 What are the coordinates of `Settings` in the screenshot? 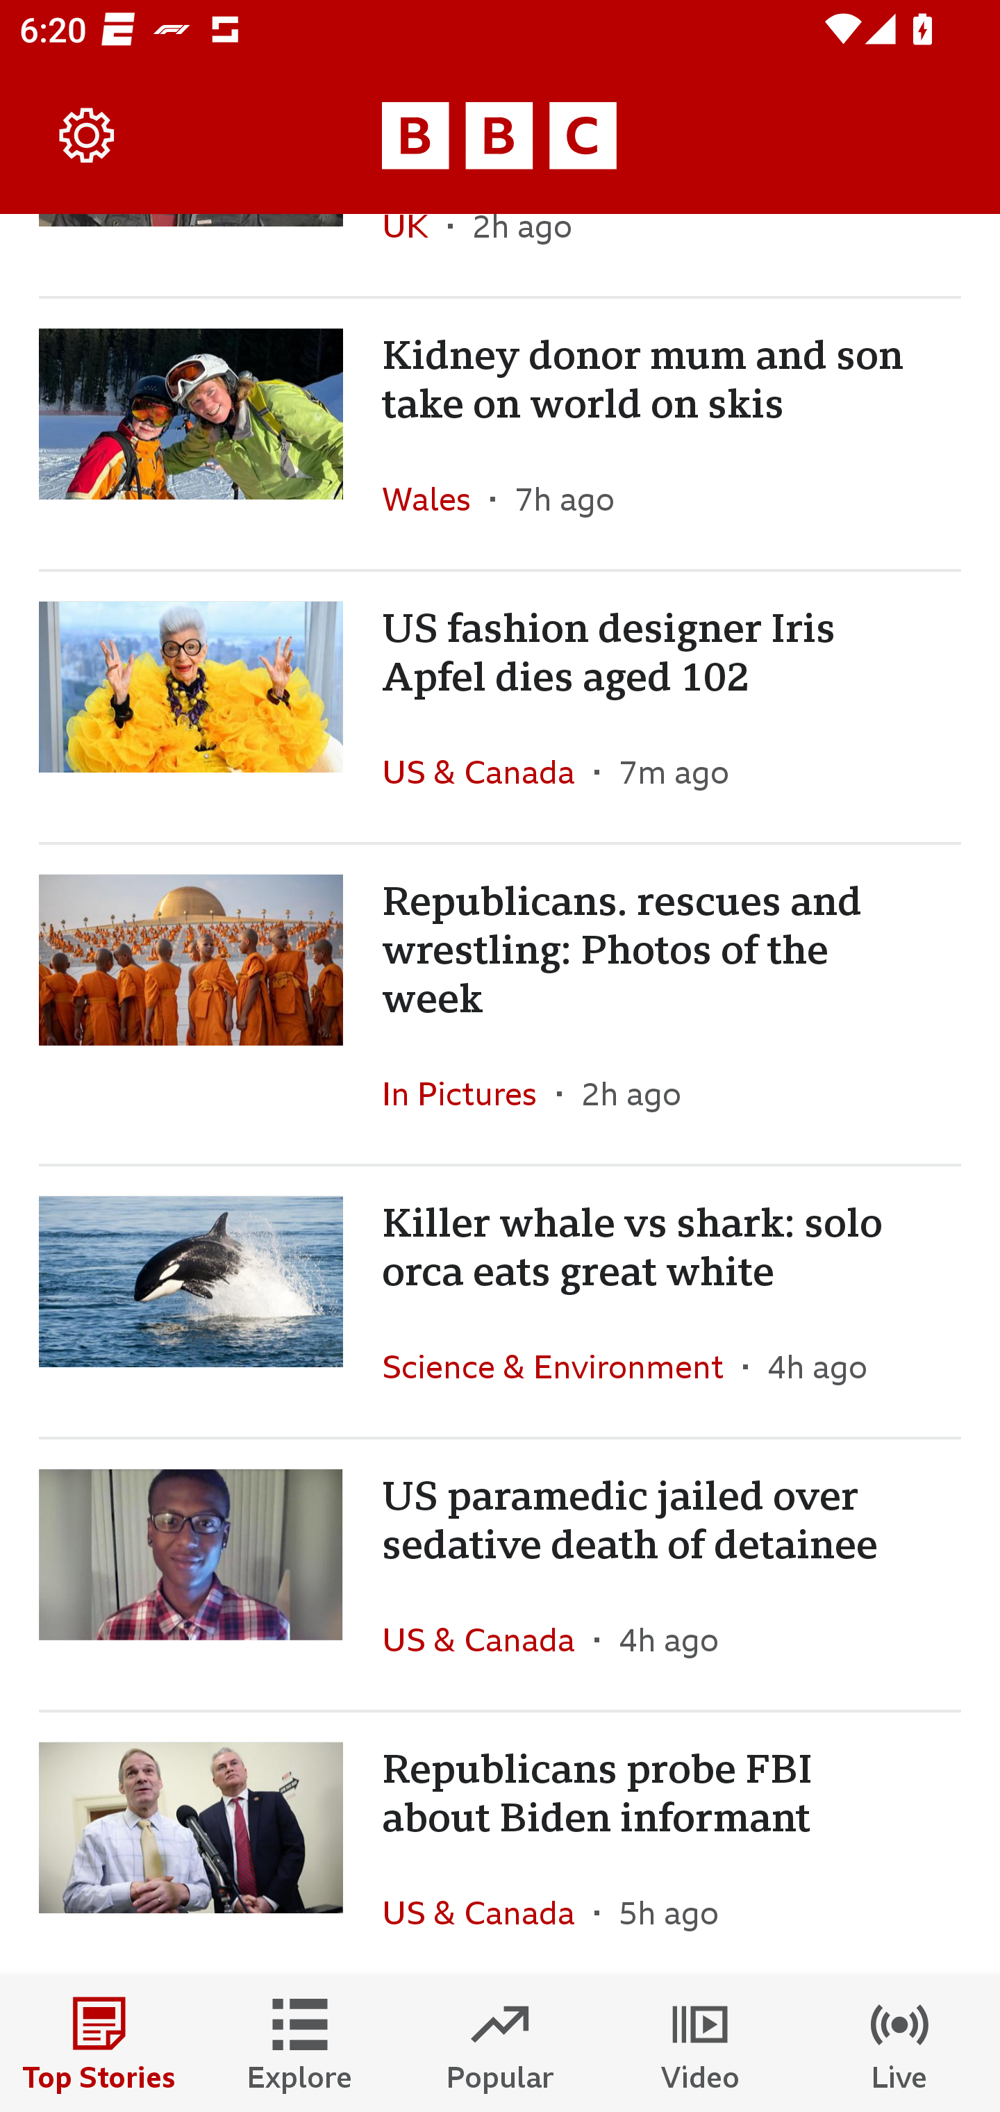 It's located at (87, 136).